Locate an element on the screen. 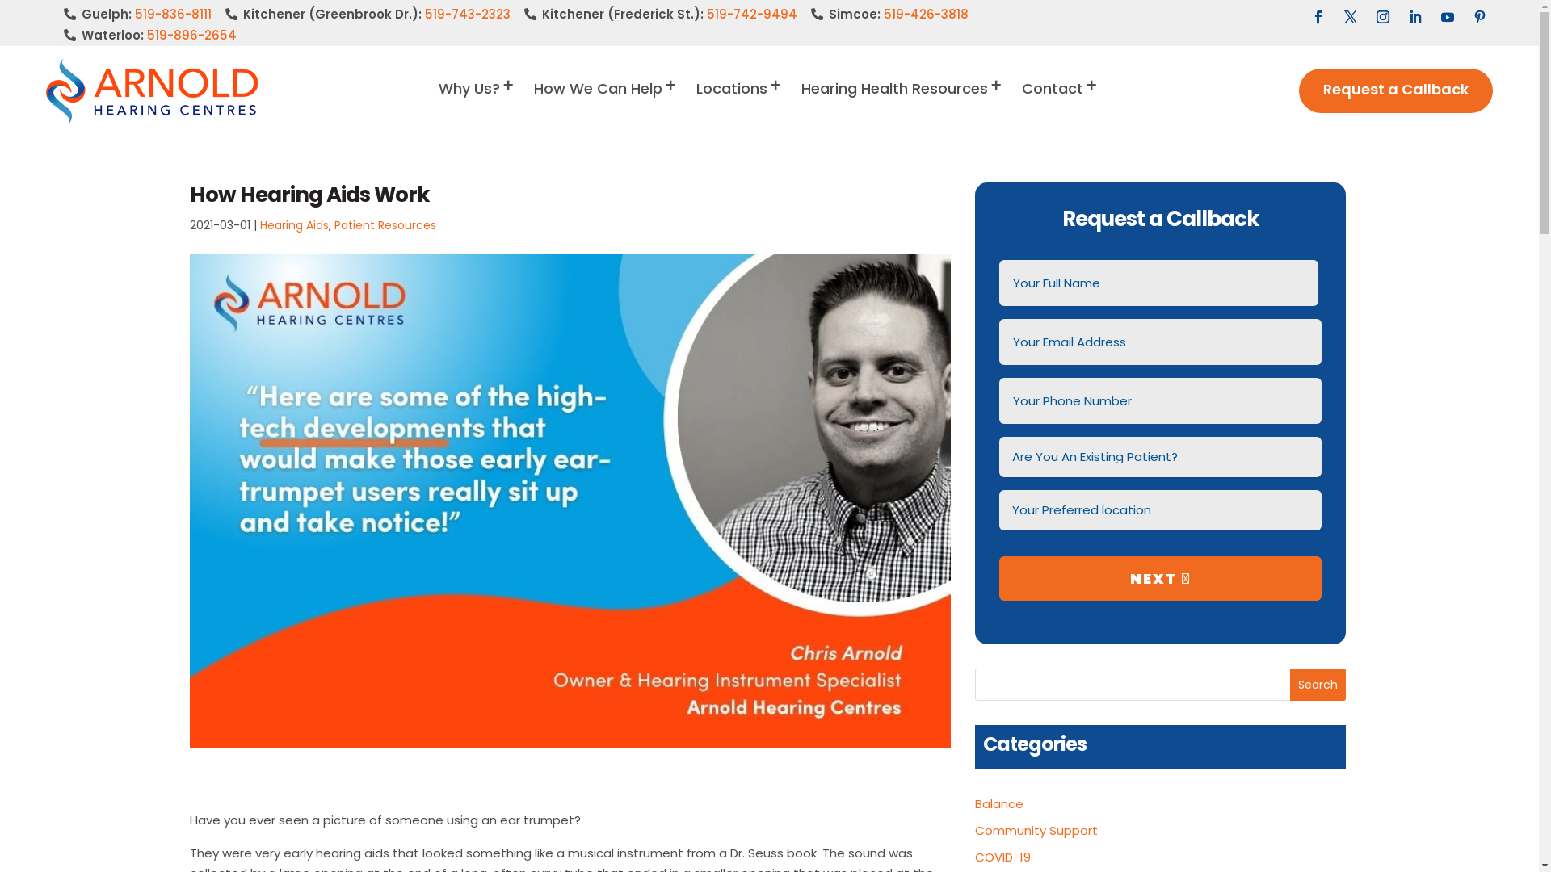  519-896-2654 is located at coordinates (192, 36).